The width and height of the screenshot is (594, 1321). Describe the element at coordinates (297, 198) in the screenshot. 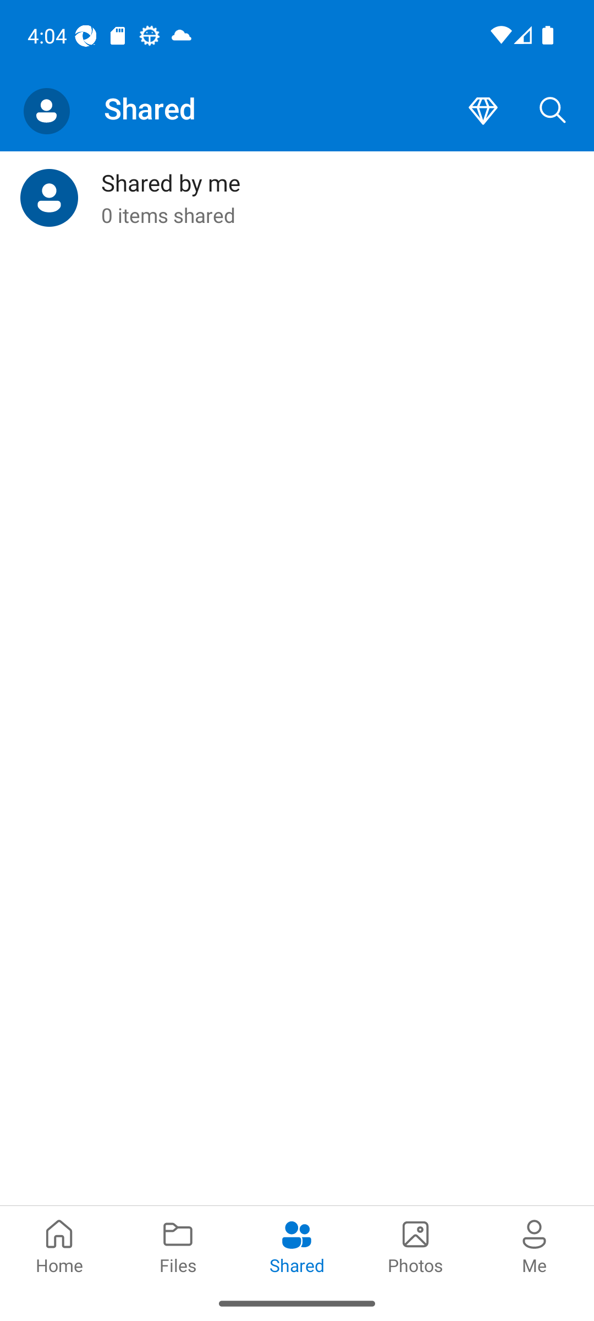

I see `0 Shared by me 0 items shared` at that location.